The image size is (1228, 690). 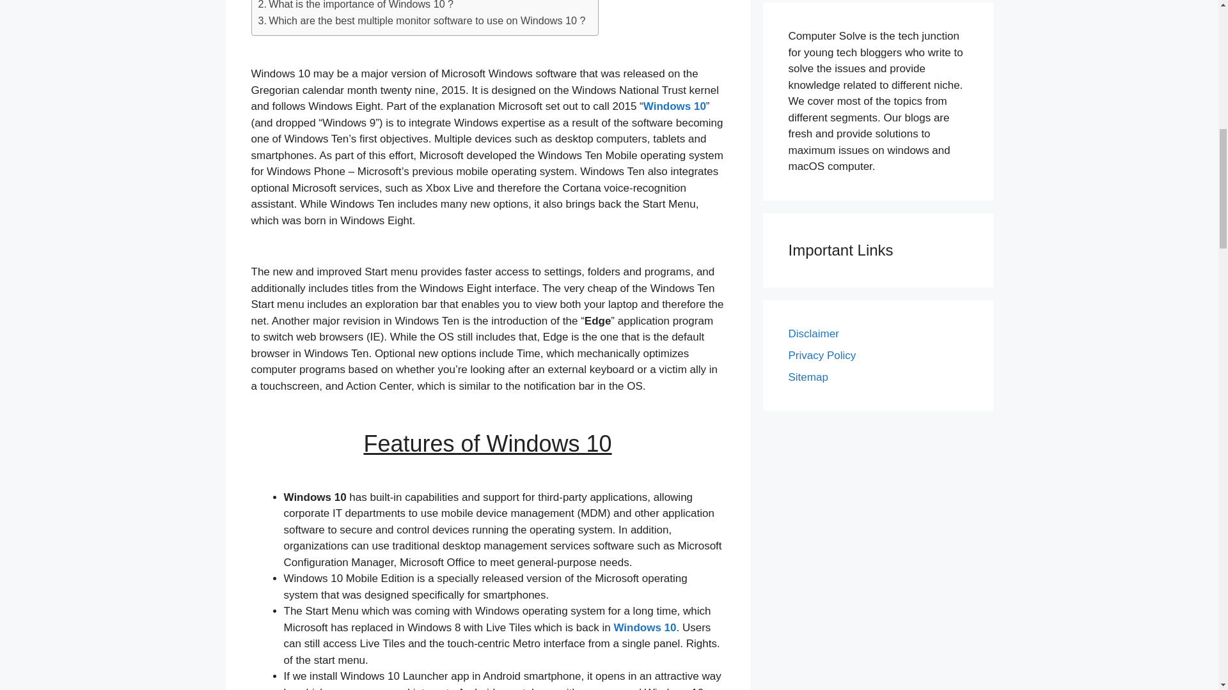 I want to click on Windows 10, so click(x=675, y=106).